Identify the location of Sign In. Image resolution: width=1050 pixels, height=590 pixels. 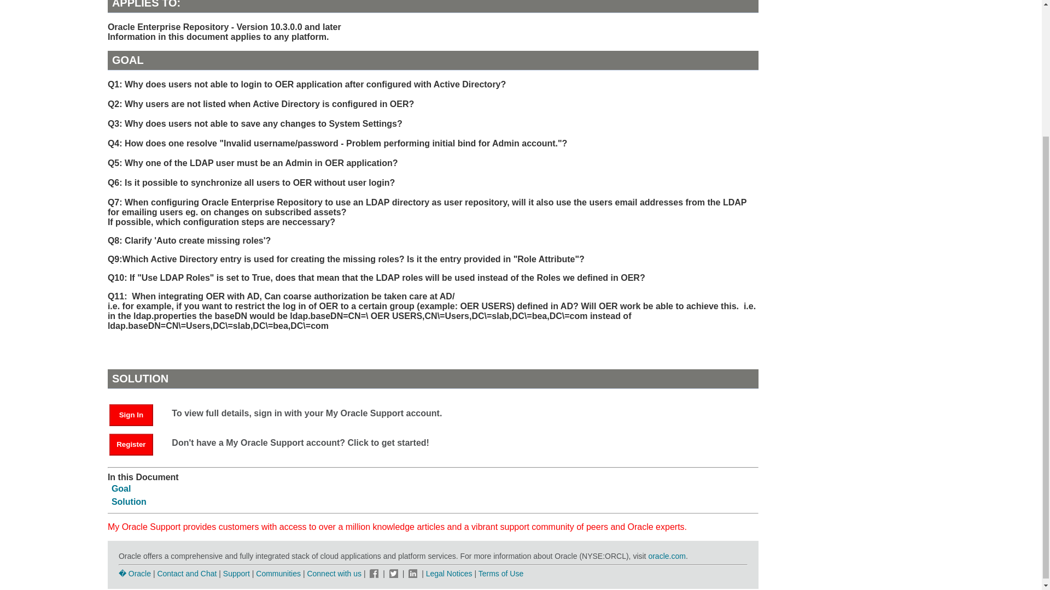
(136, 414).